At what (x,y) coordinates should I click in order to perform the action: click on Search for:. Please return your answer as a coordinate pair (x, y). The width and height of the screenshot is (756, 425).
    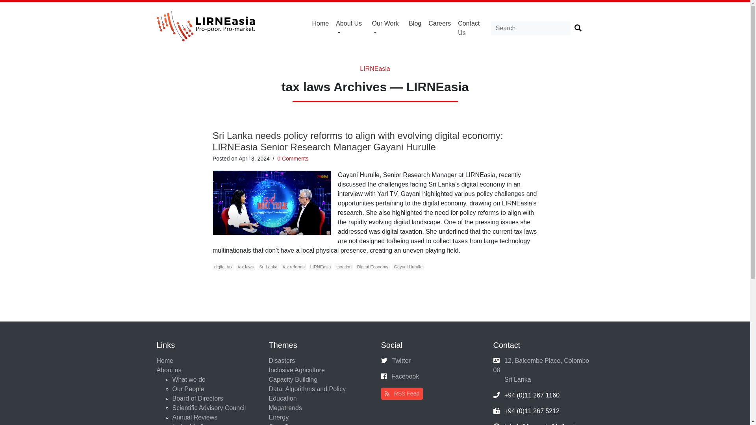
    Looking at the image, I should click on (531, 28).